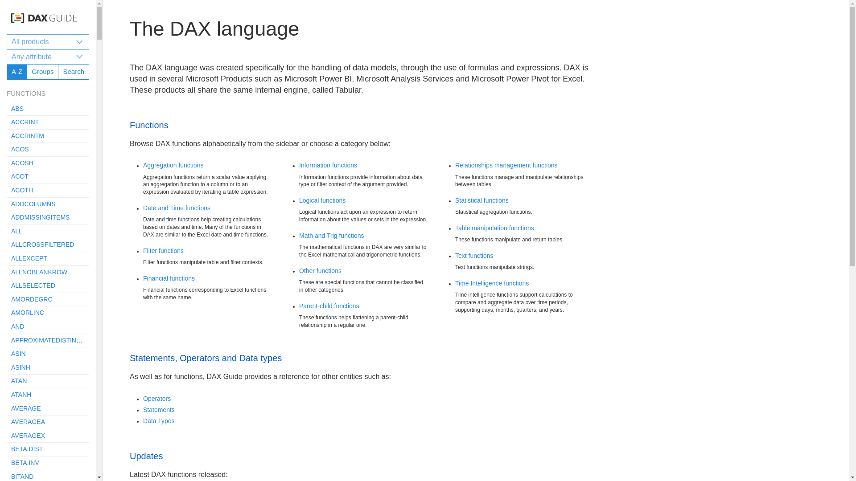  What do you see at coordinates (25, 462) in the screenshot?
I see `BETA.INV` at bounding box center [25, 462].